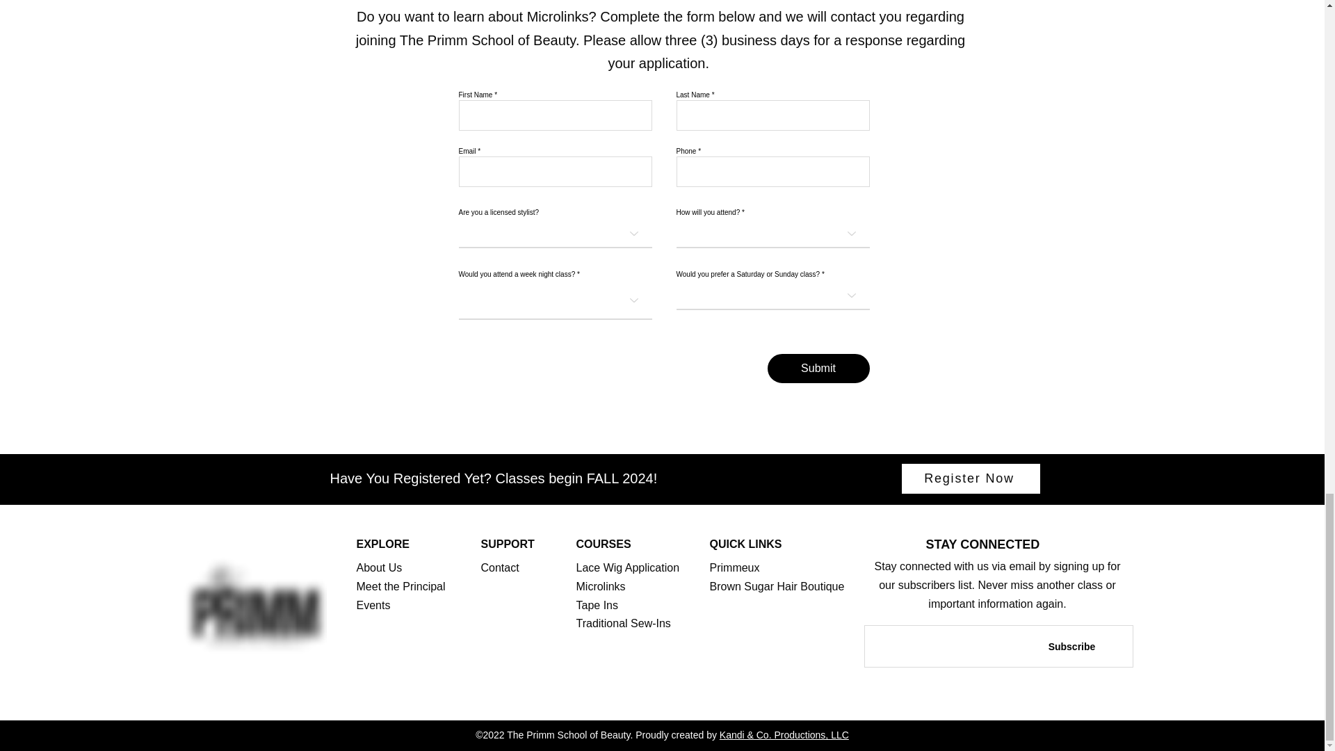 This screenshot has height=751, width=1335. What do you see at coordinates (400, 586) in the screenshot?
I see `Meet the Principal` at bounding box center [400, 586].